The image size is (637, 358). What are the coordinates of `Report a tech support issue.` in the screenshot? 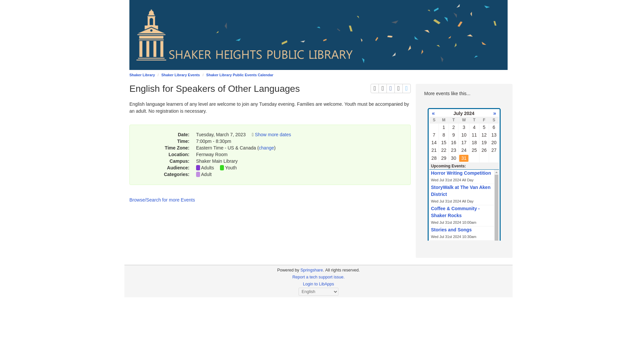 It's located at (382, 88).